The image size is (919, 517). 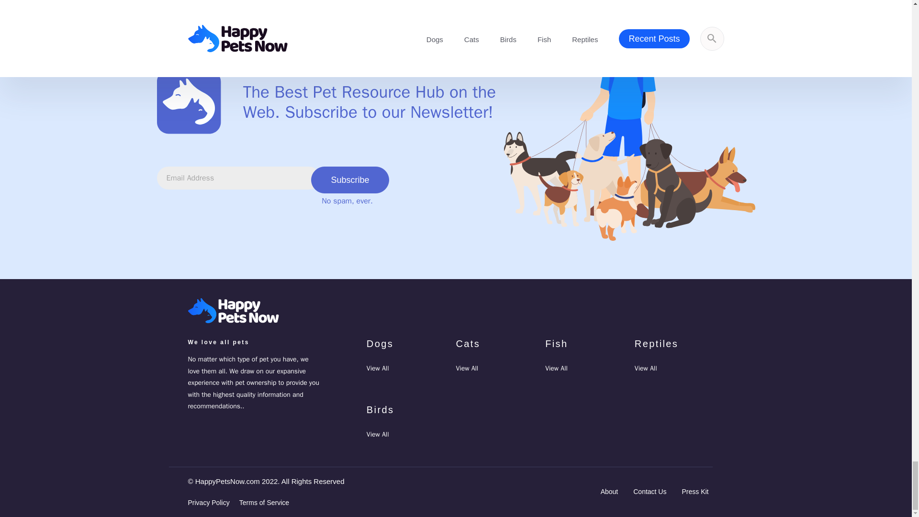 What do you see at coordinates (610, 491) in the screenshot?
I see `About` at bounding box center [610, 491].